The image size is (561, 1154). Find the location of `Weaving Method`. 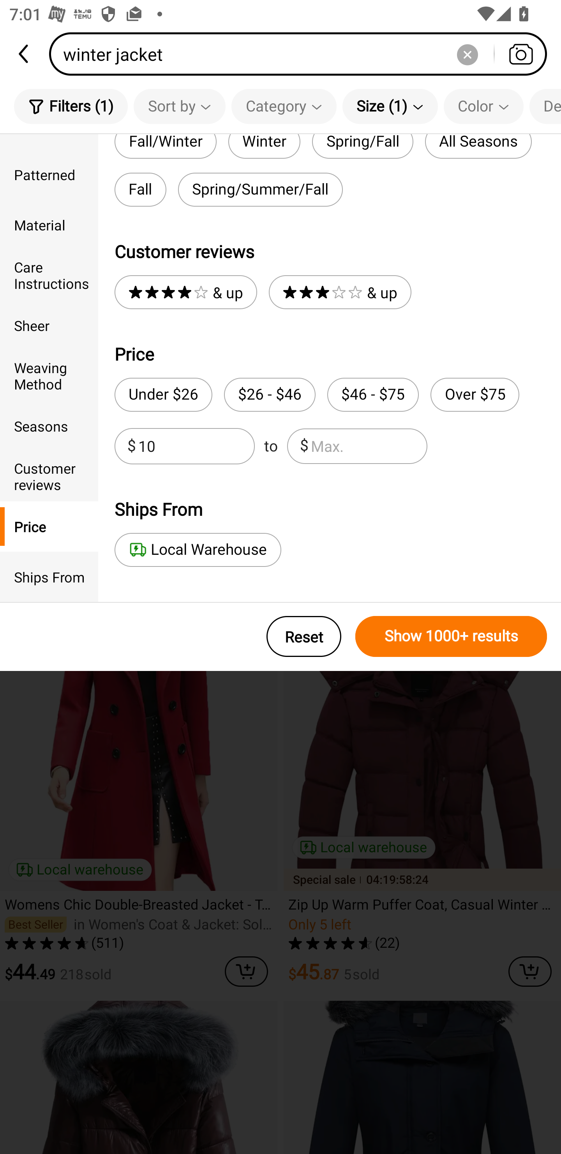

Weaving Method is located at coordinates (49, 375).